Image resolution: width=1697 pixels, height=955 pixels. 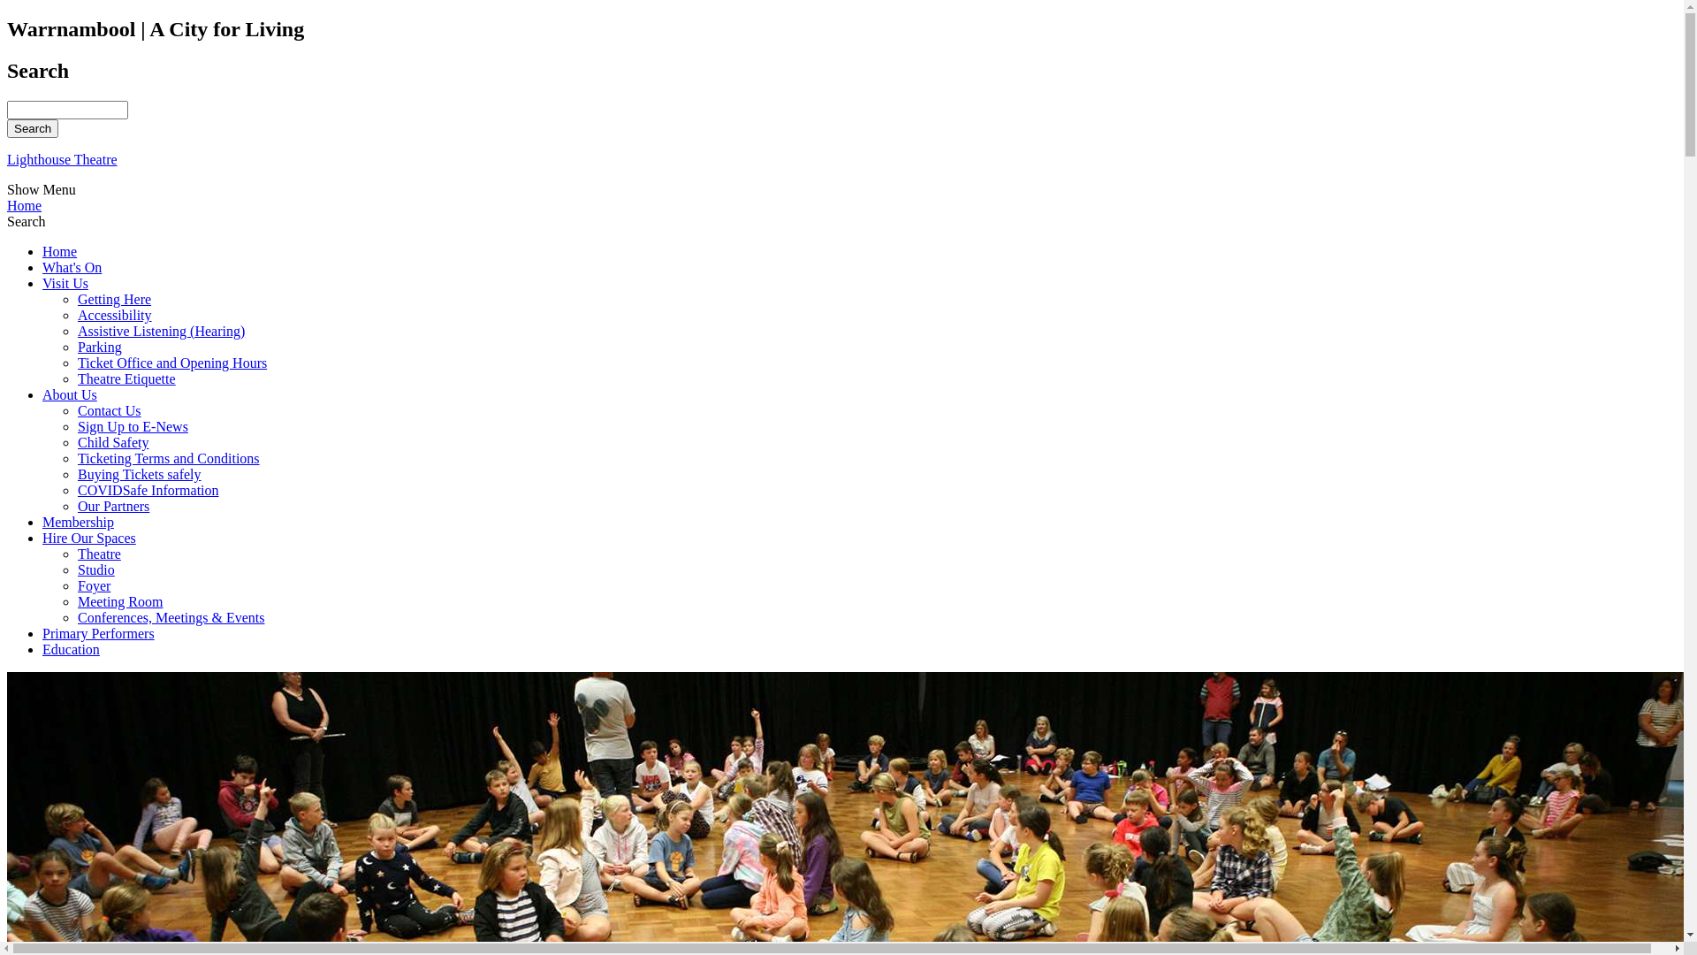 I want to click on Home, so click(x=841, y=206).